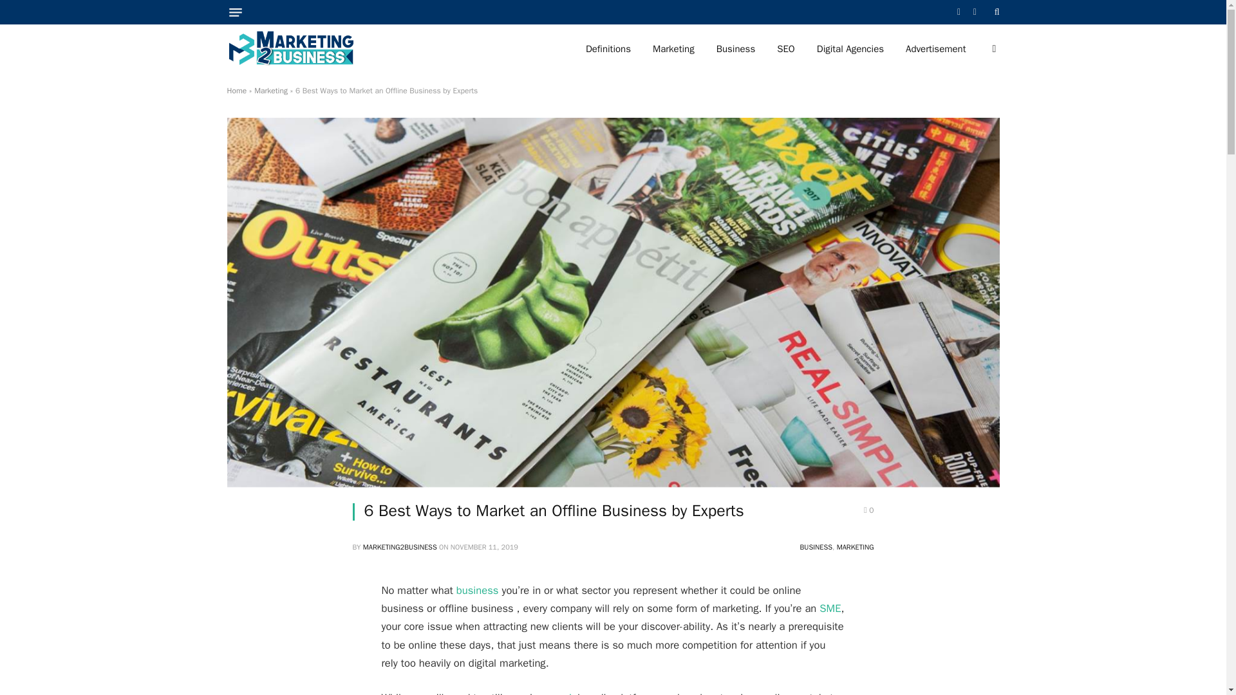 This screenshot has width=1236, height=695. Describe the element at coordinates (290, 49) in the screenshot. I see `Marketing2Business` at that location.